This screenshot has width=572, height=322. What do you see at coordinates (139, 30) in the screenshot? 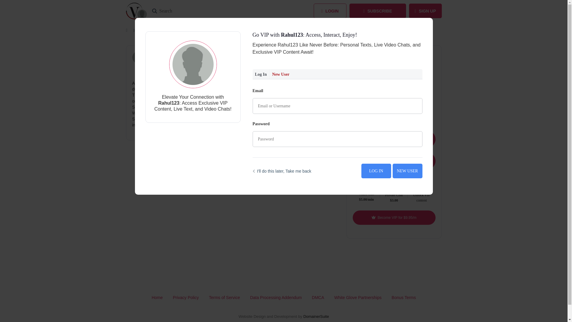
I see `HOME` at bounding box center [139, 30].